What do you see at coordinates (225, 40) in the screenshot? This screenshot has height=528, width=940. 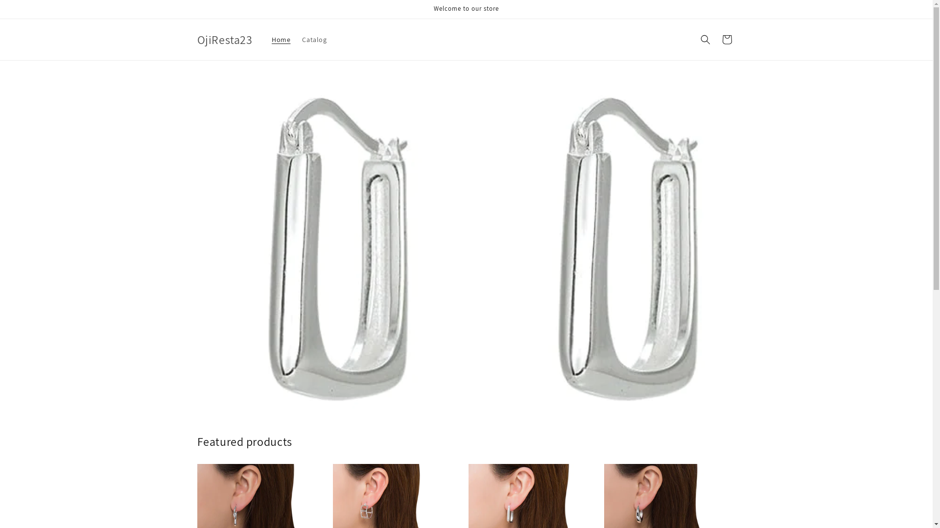 I see `OjiResta23` at bounding box center [225, 40].